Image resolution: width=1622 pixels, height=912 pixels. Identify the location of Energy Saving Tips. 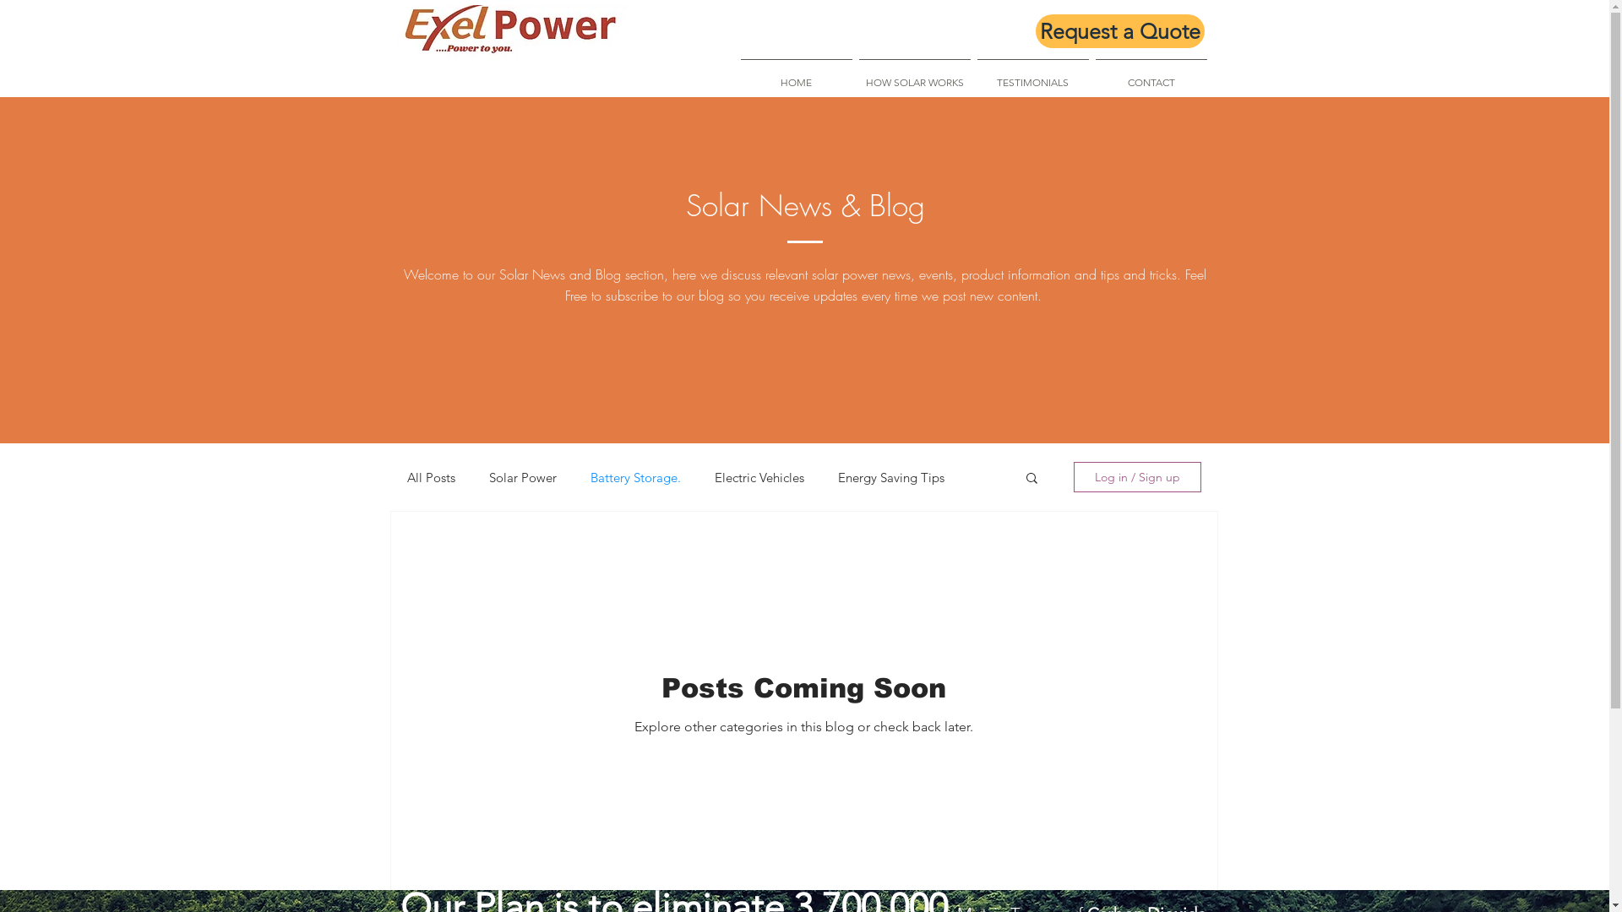
(891, 478).